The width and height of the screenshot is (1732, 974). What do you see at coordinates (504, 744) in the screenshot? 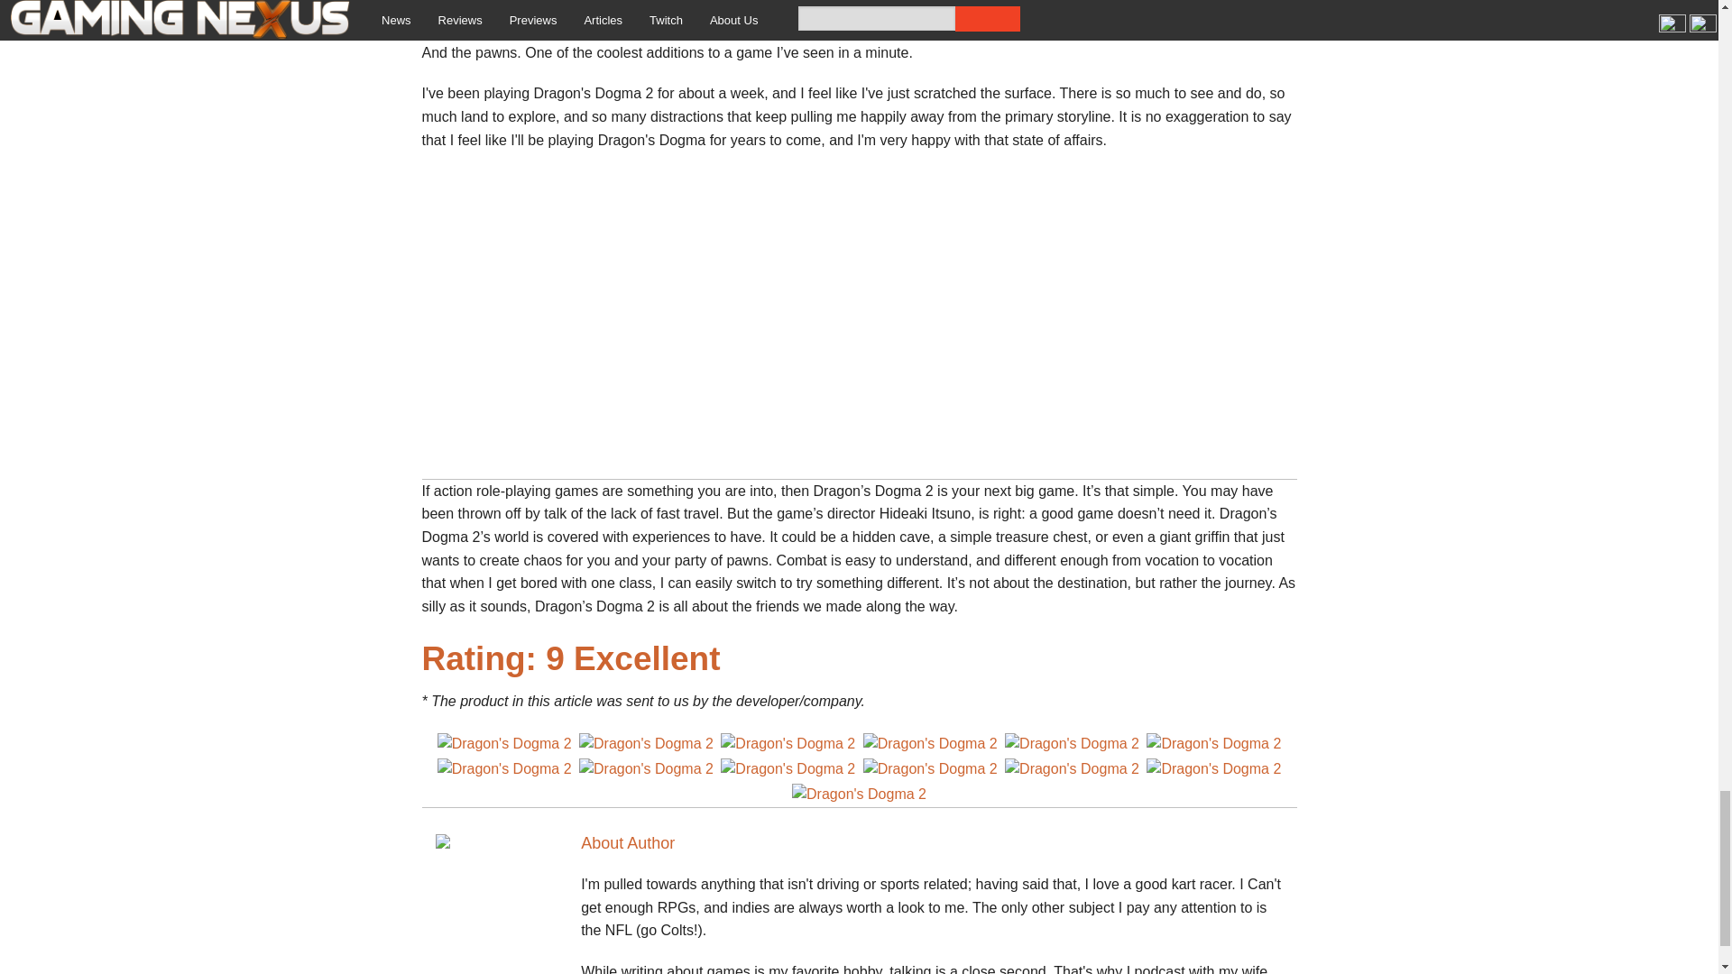
I see `Dragon's Dogma 2` at bounding box center [504, 744].